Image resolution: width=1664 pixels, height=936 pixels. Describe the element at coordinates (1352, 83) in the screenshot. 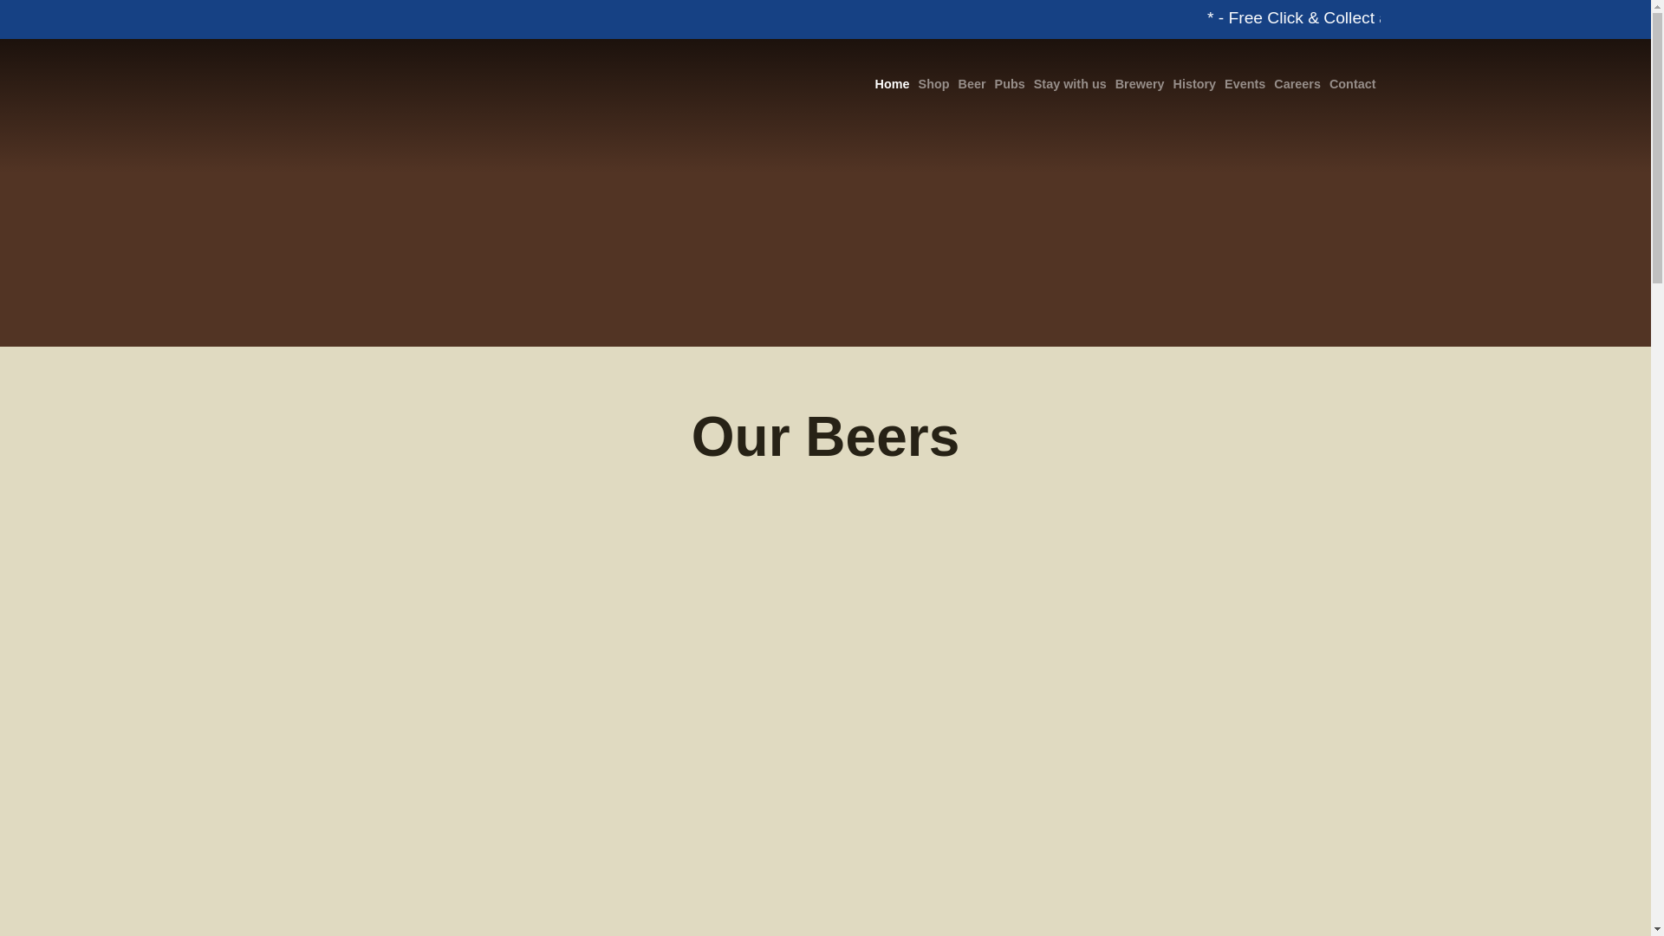

I see `Contact` at that location.